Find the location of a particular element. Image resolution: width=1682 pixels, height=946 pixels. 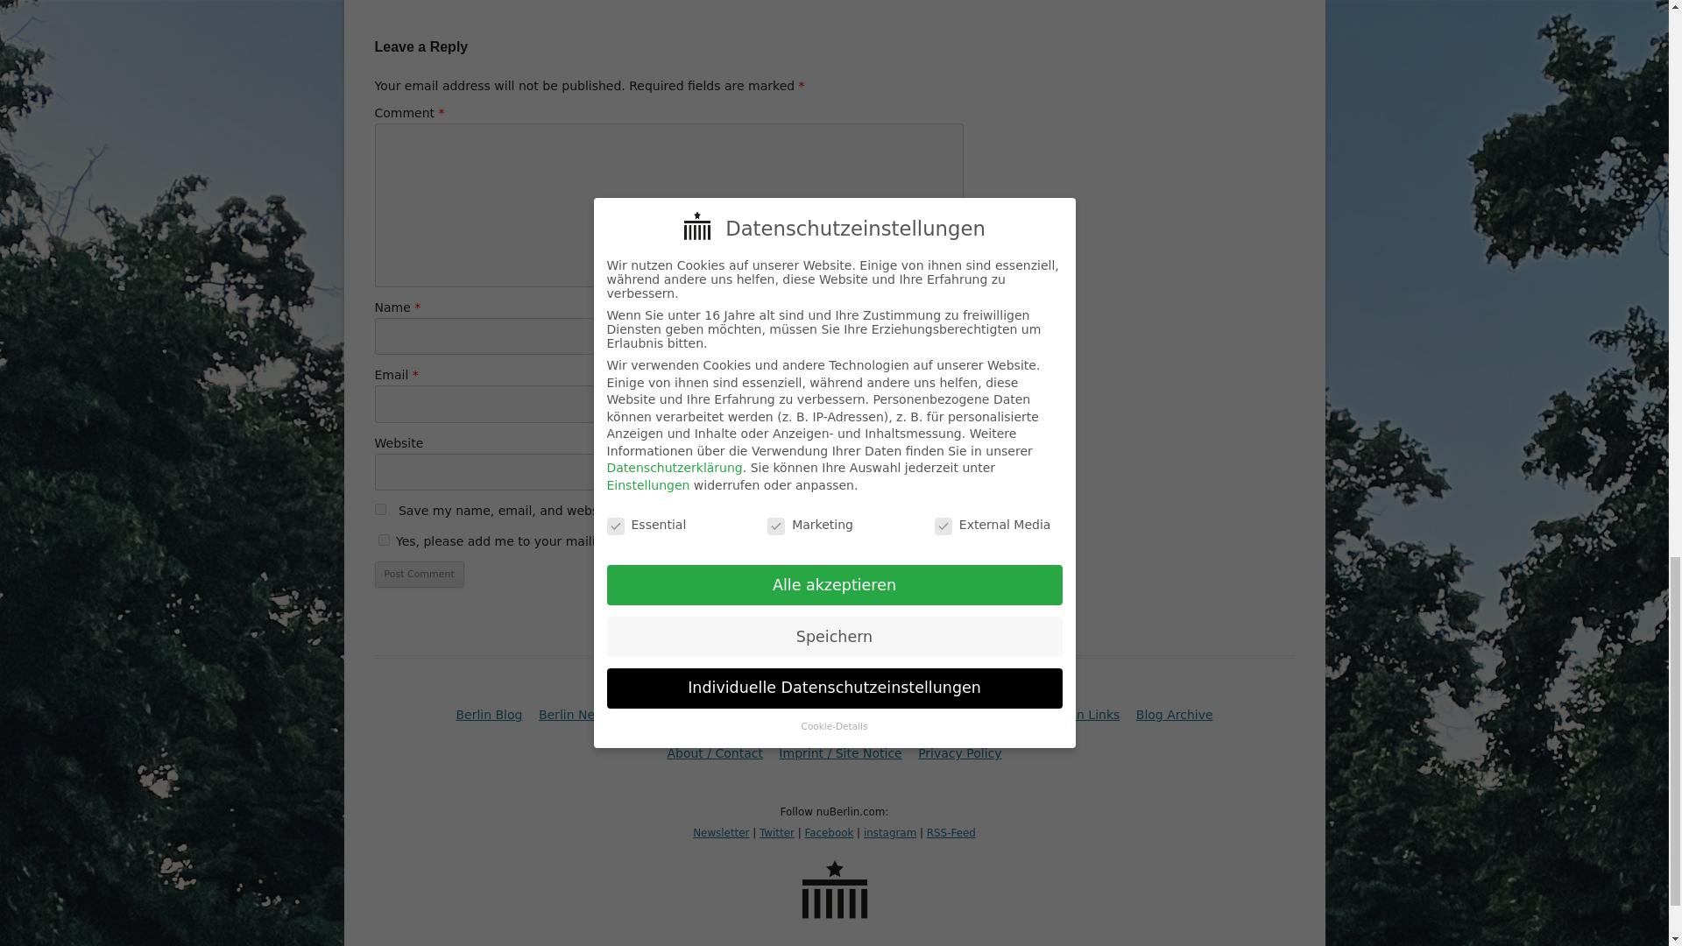

Opens in a new window is located at coordinates (828, 832).